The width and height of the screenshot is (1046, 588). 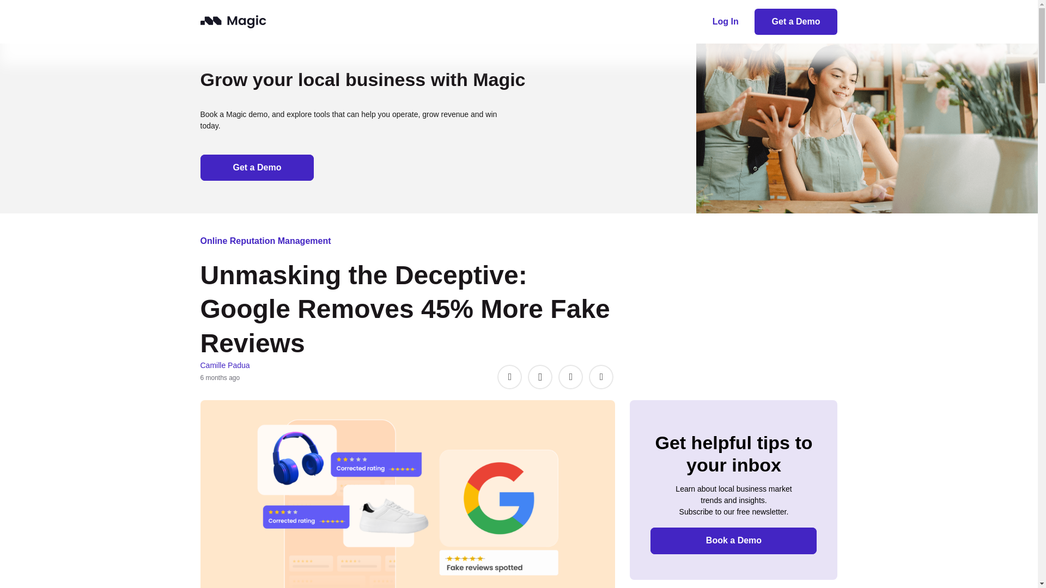 I want to click on Book a Demo, so click(x=733, y=540).